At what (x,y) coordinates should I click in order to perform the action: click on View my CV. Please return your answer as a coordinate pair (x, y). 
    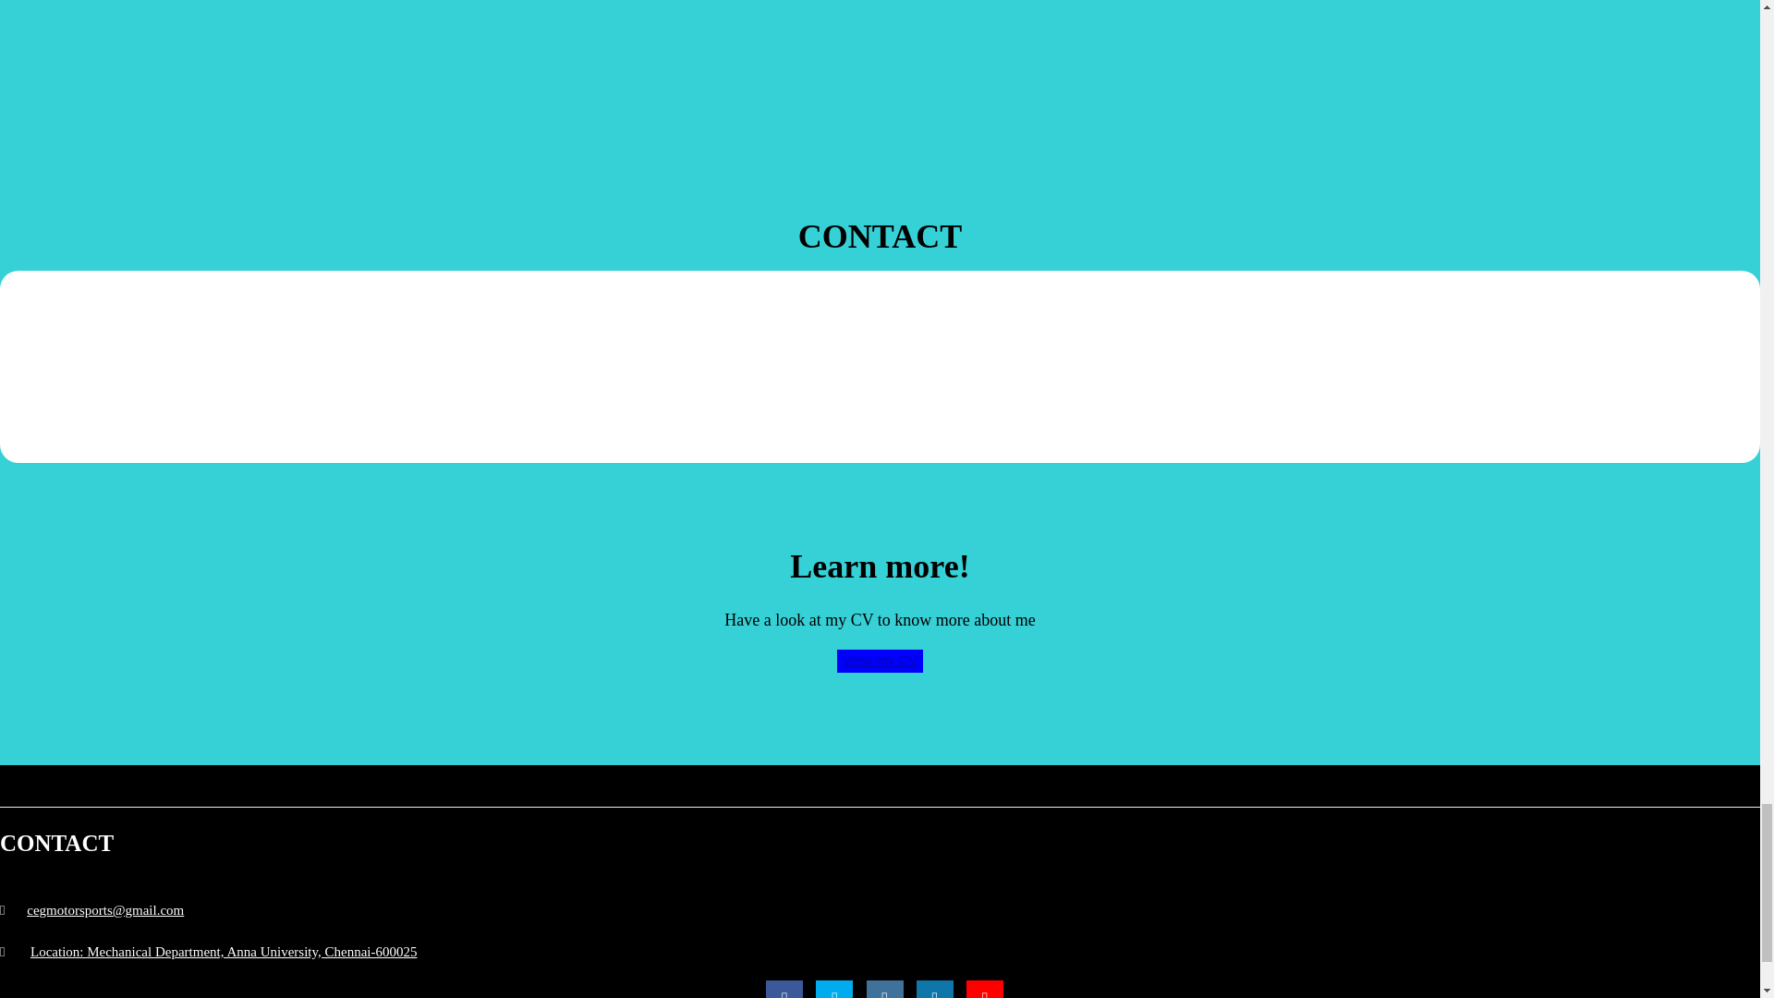
    Looking at the image, I should click on (880, 661).